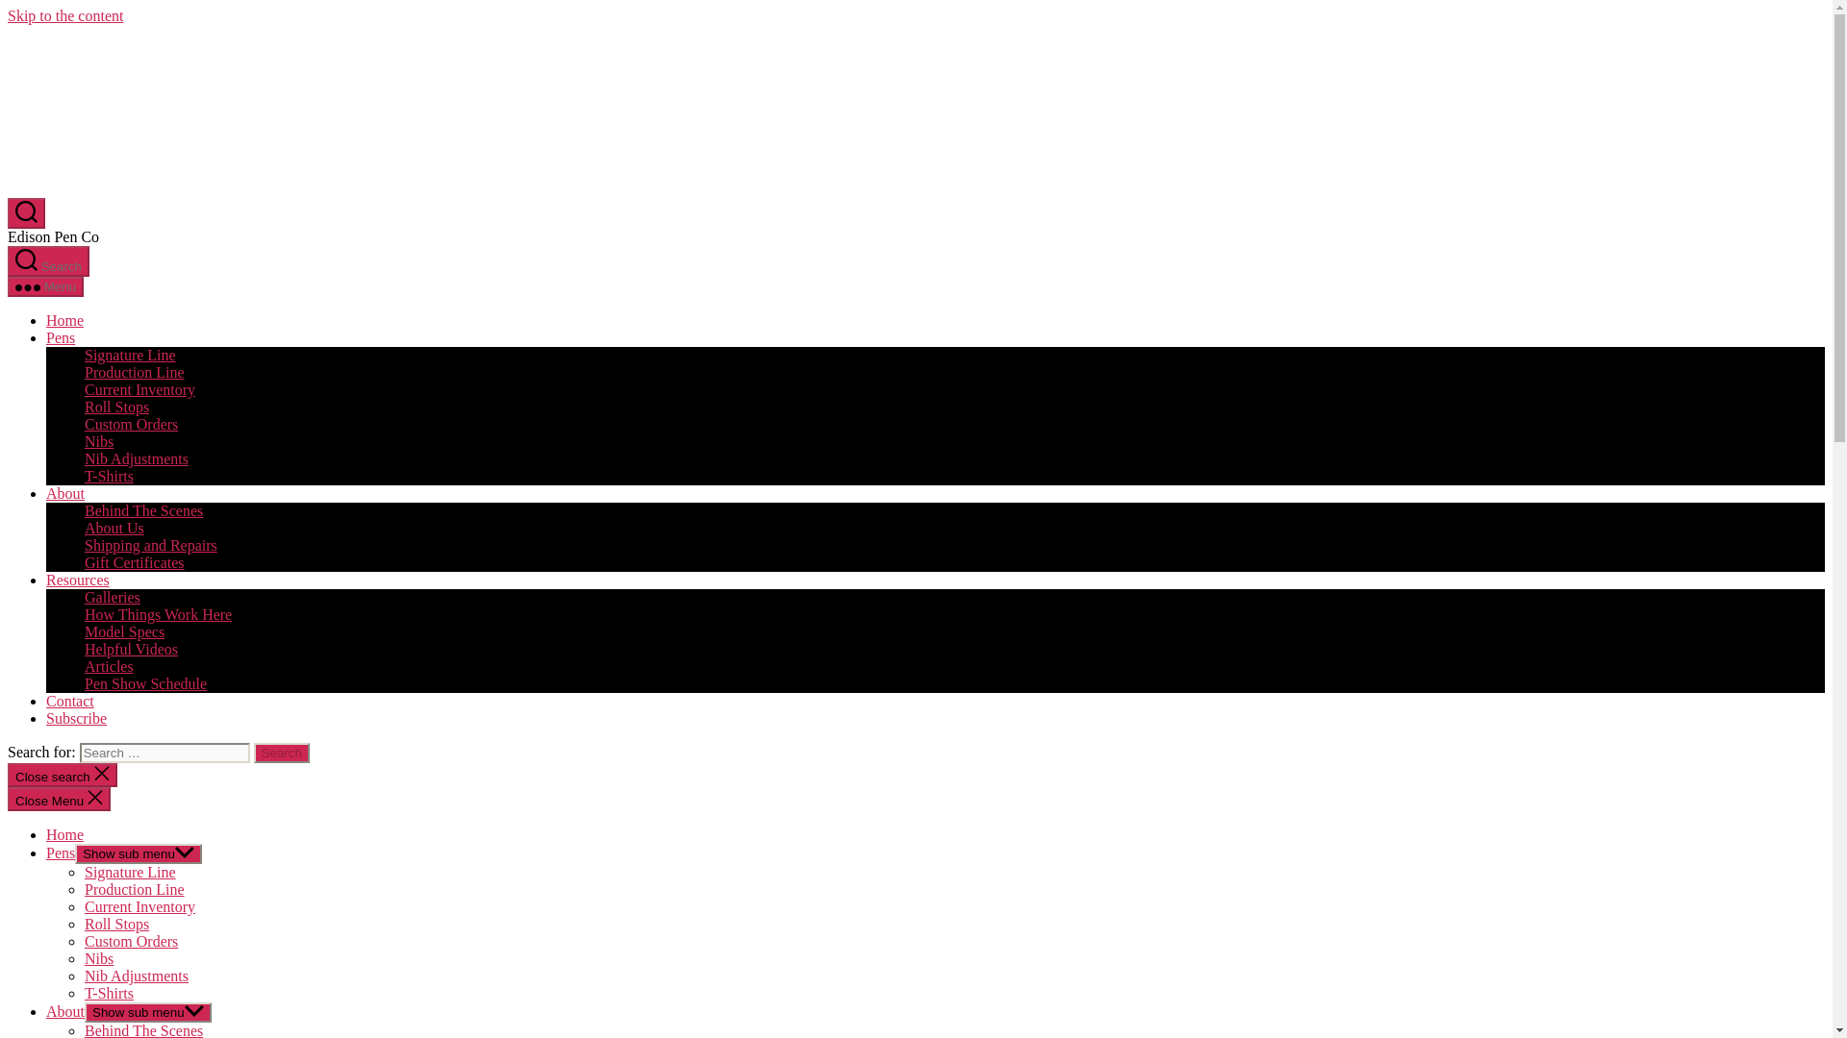 This screenshot has width=1847, height=1038. What do you see at coordinates (77, 718) in the screenshot?
I see `Subscribe` at bounding box center [77, 718].